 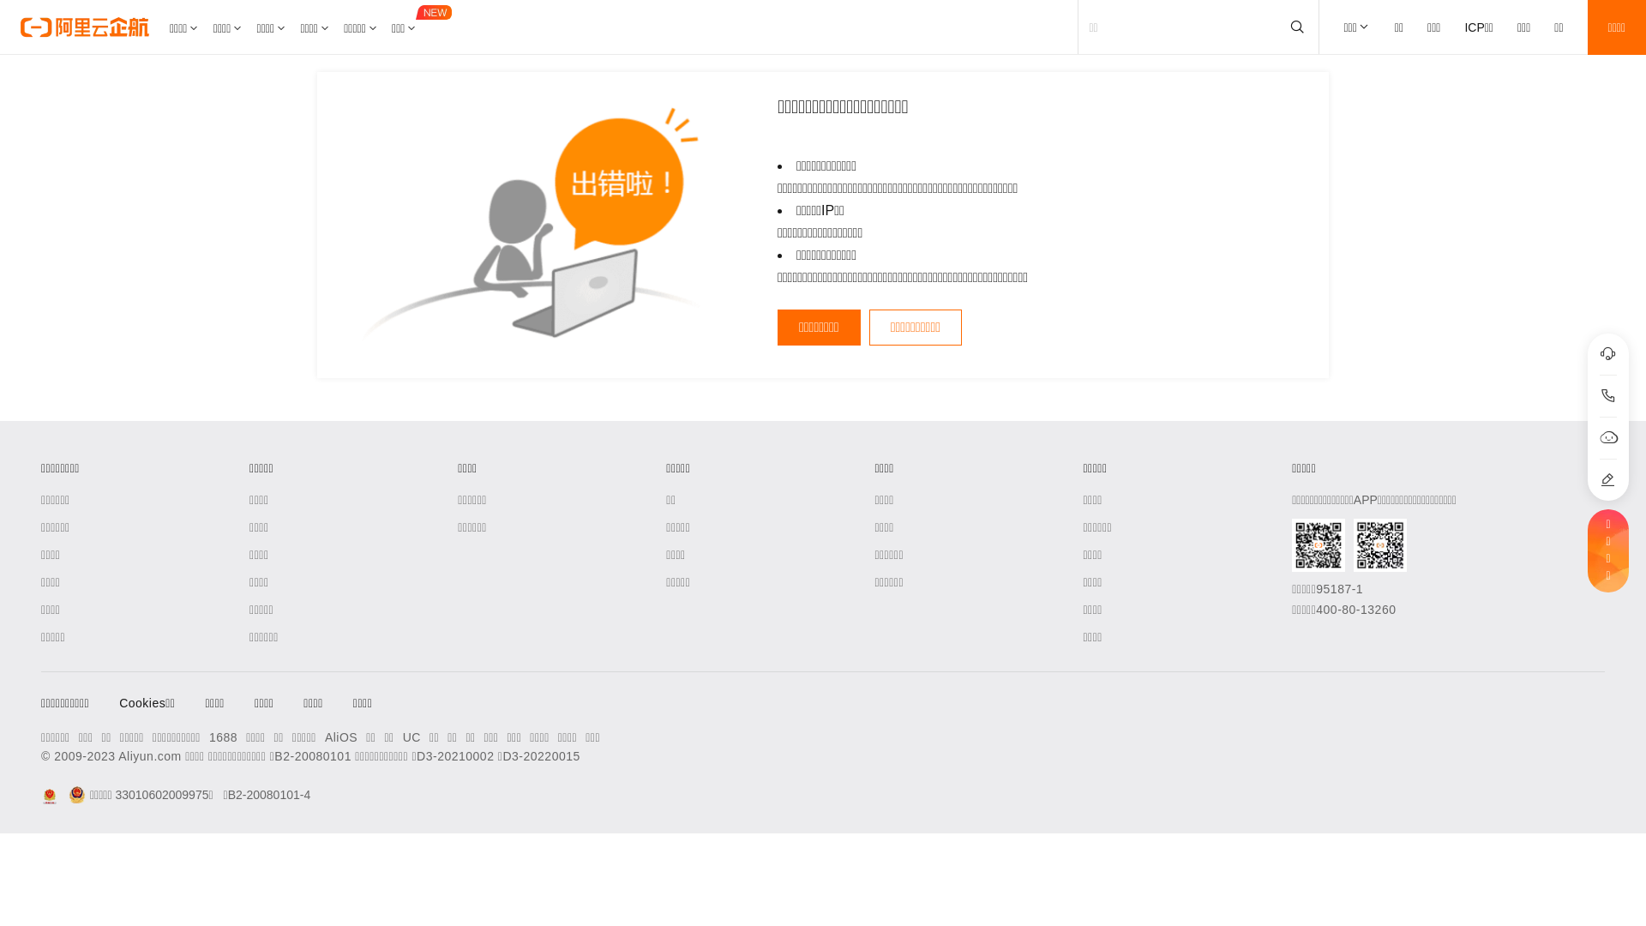 What do you see at coordinates (223, 737) in the screenshot?
I see `1688` at bounding box center [223, 737].